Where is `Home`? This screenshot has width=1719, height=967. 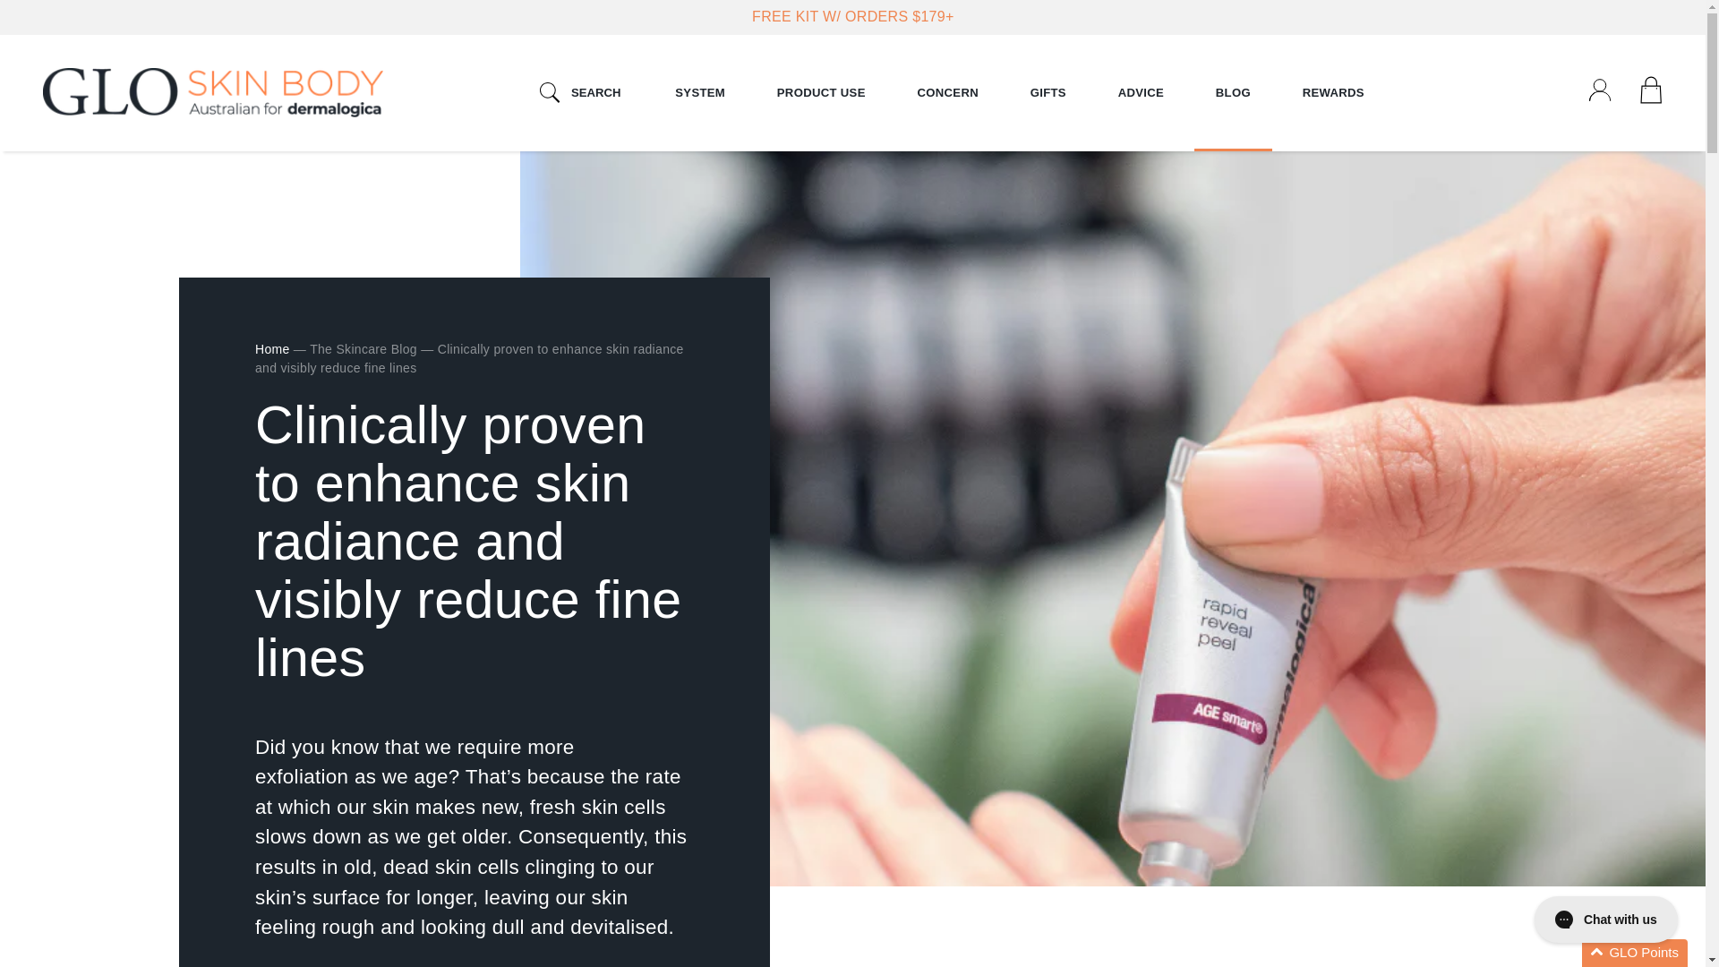 Home is located at coordinates (213, 93).